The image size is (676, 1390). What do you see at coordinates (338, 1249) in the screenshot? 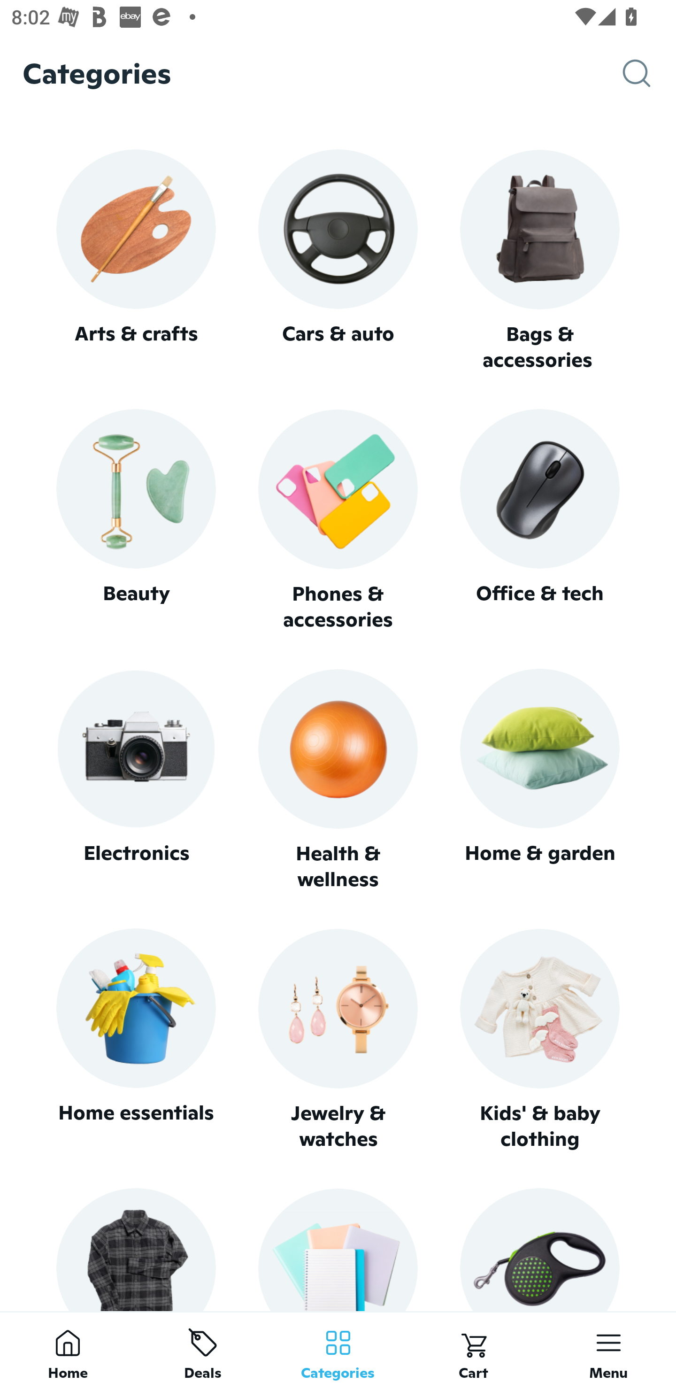
I see `Office & school supplies` at bounding box center [338, 1249].